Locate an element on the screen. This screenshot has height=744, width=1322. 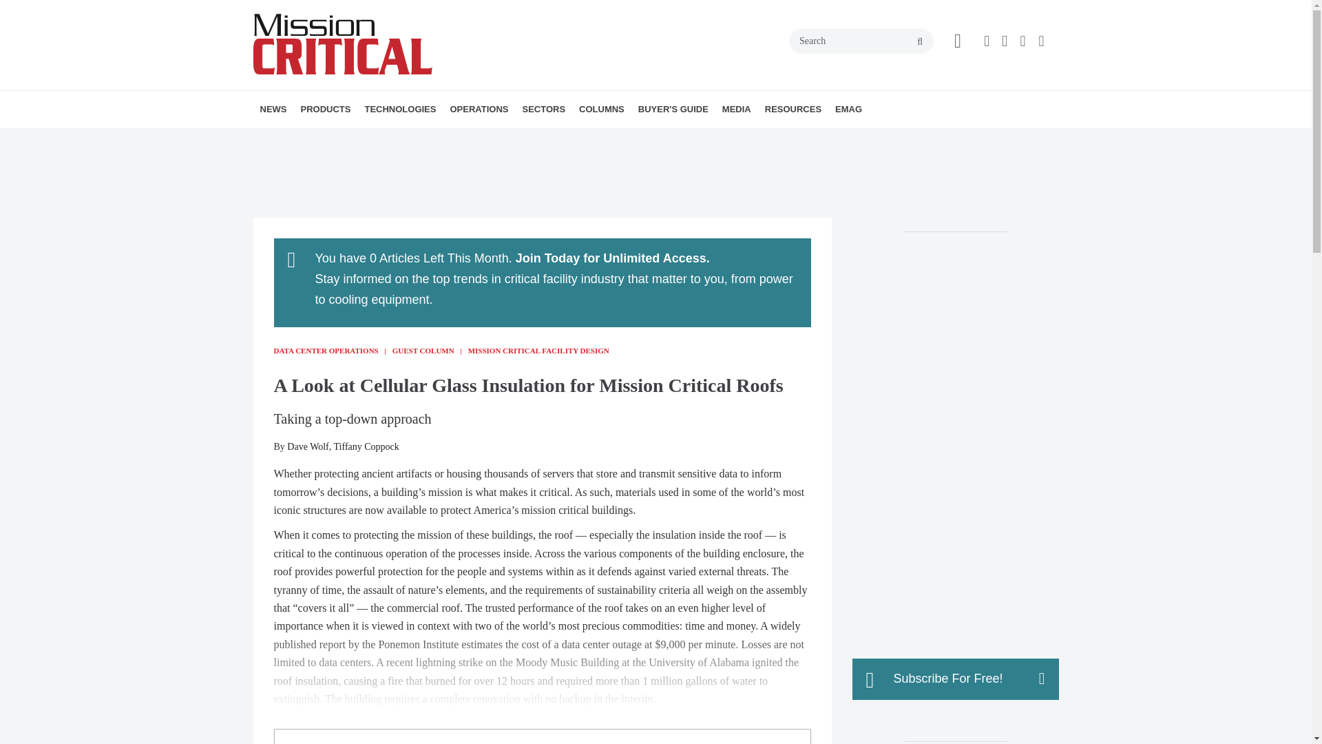
INDUSTRY 4.0 is located at coordinates (608, 139).